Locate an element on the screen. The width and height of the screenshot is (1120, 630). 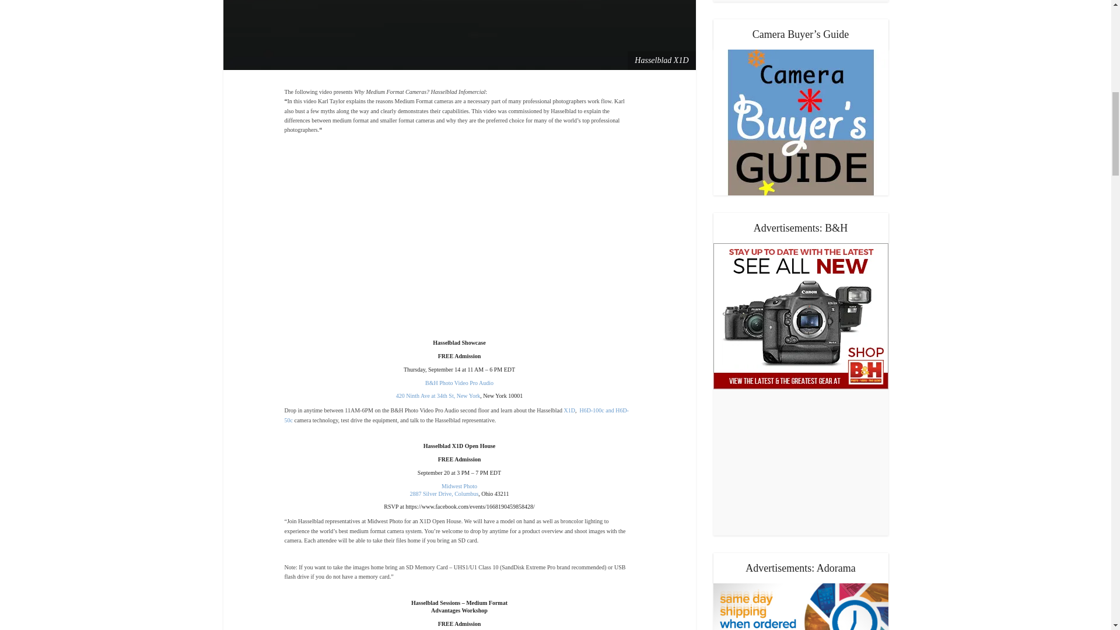
2887 Silver Drive, Columbus is located at coordinates (444, 494).